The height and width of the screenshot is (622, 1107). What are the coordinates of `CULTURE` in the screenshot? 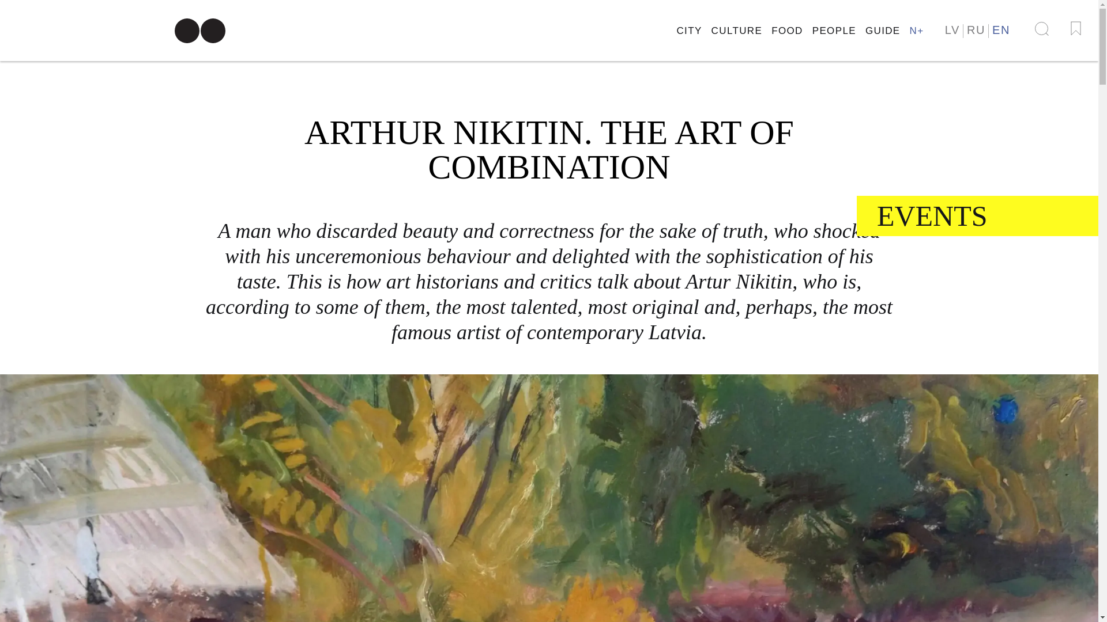 It's located at (737, 31).